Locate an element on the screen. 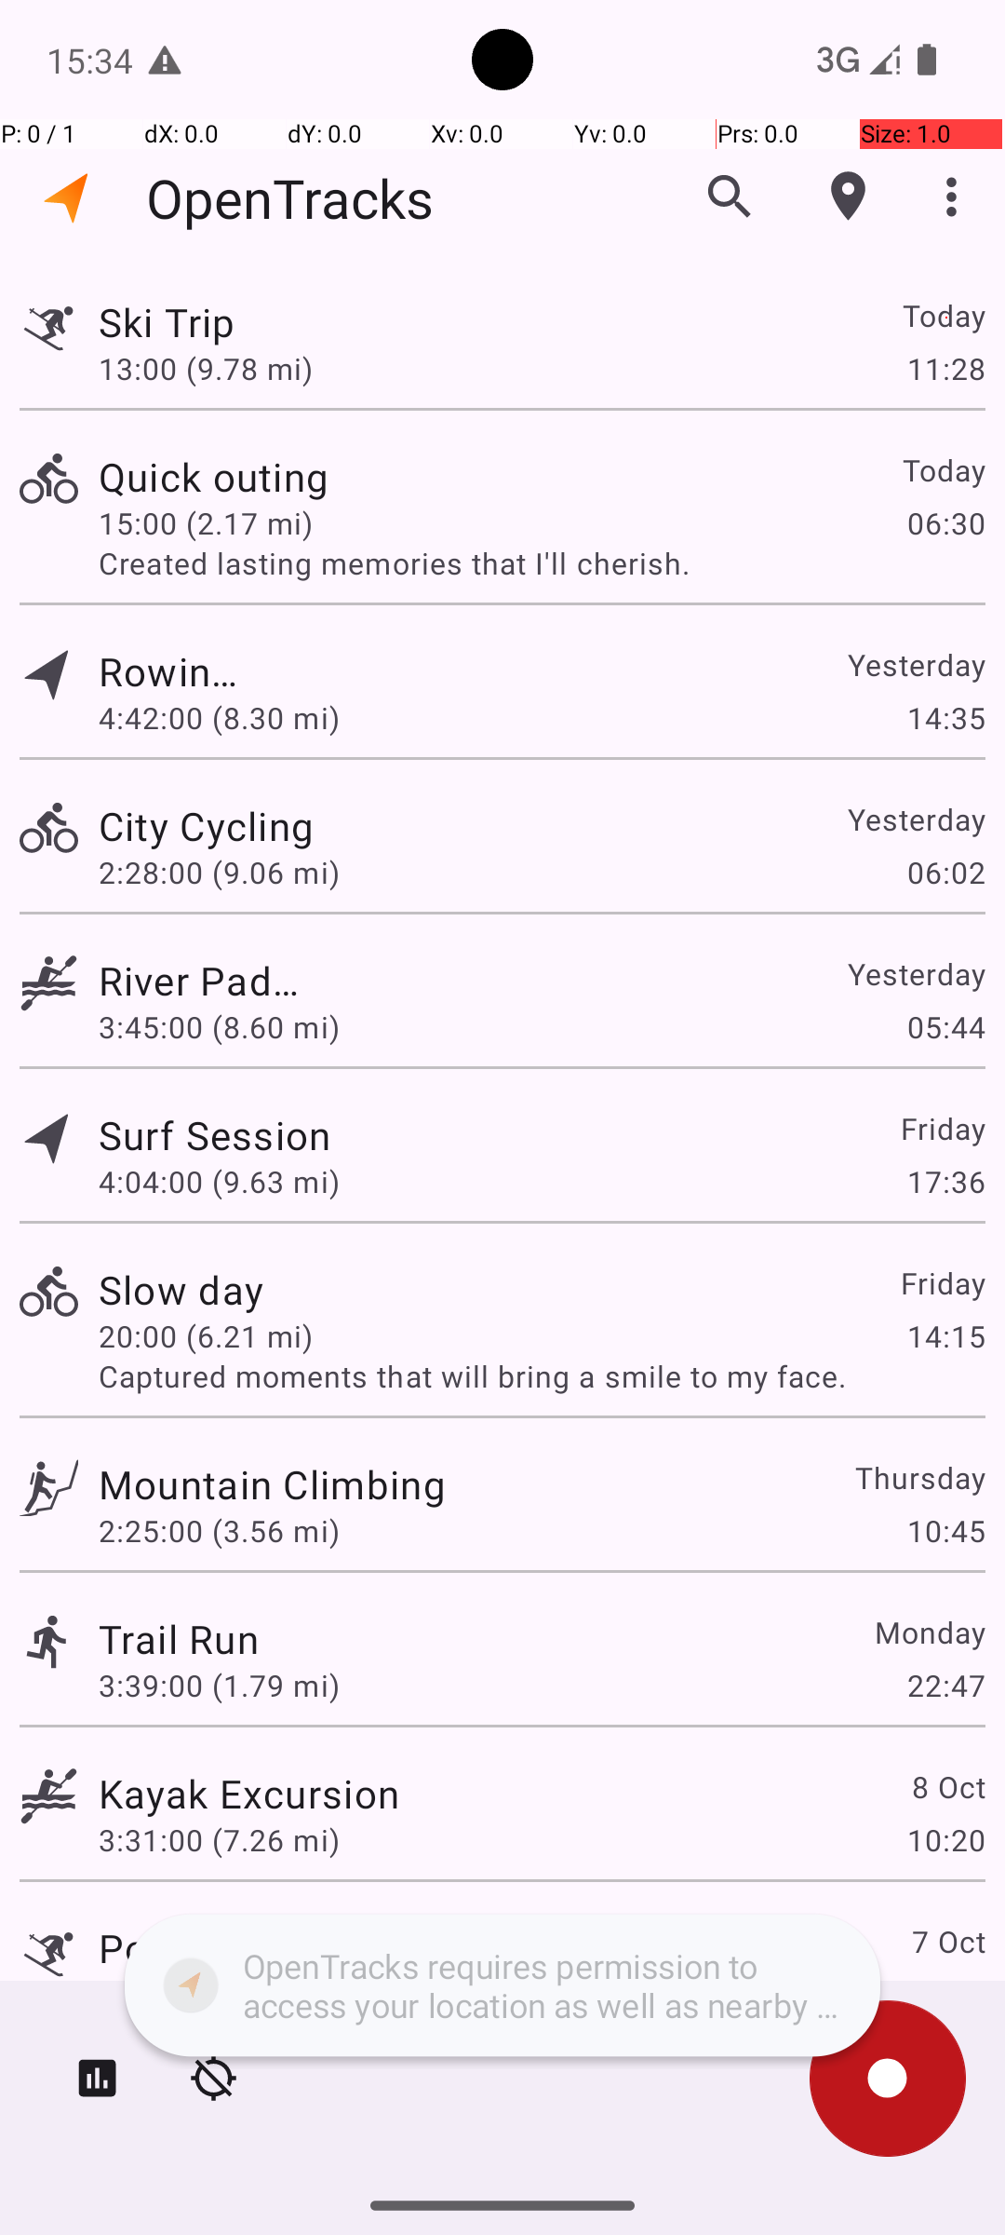 The image size is (1005, 2235). 7 Oct is located at coordinates (947, 1941).